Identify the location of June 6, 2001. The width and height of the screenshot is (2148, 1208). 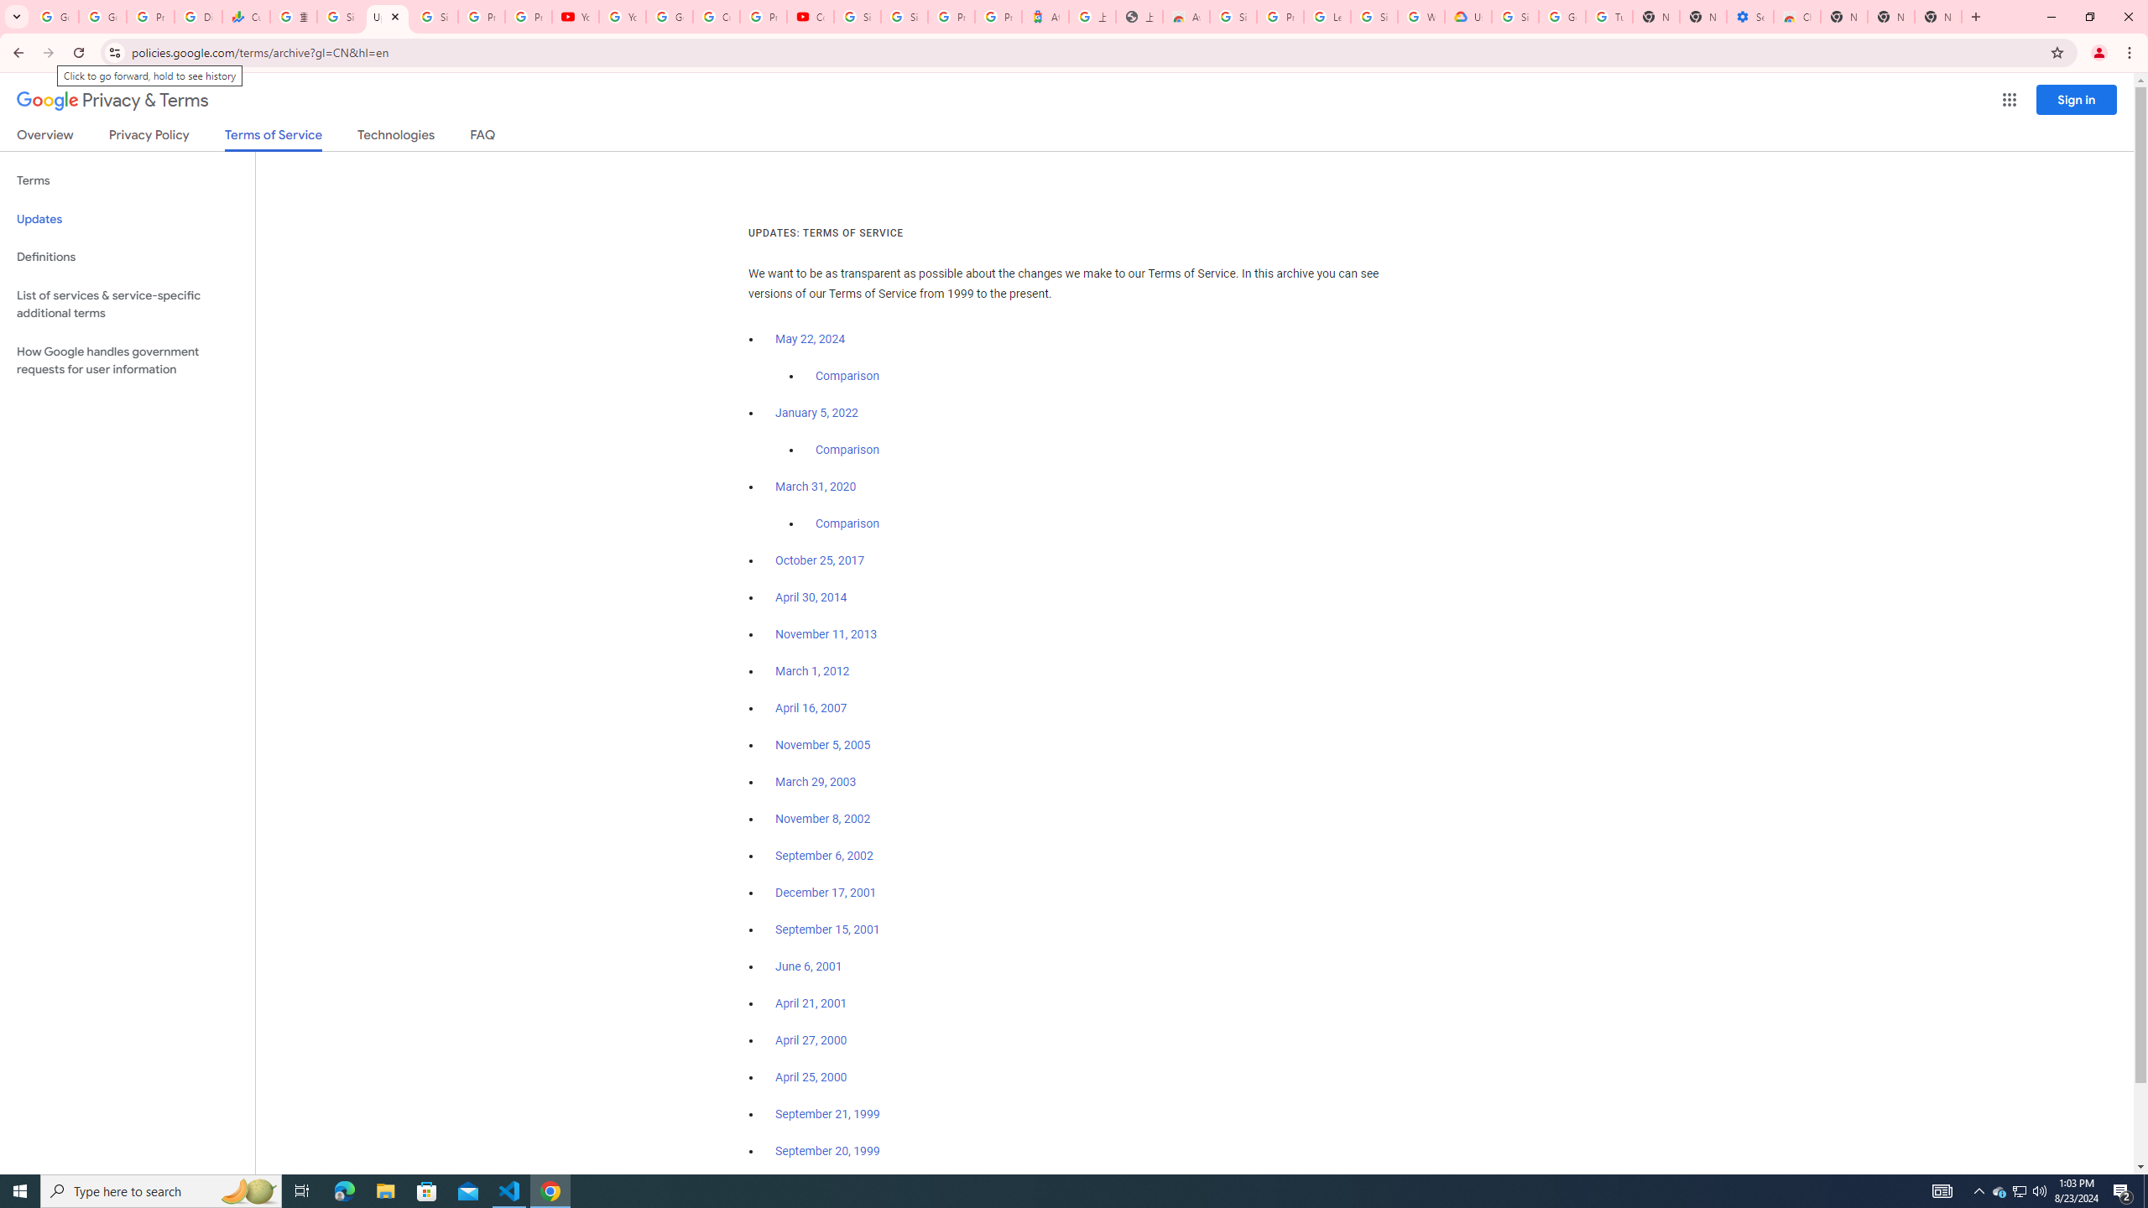
(809, 966).